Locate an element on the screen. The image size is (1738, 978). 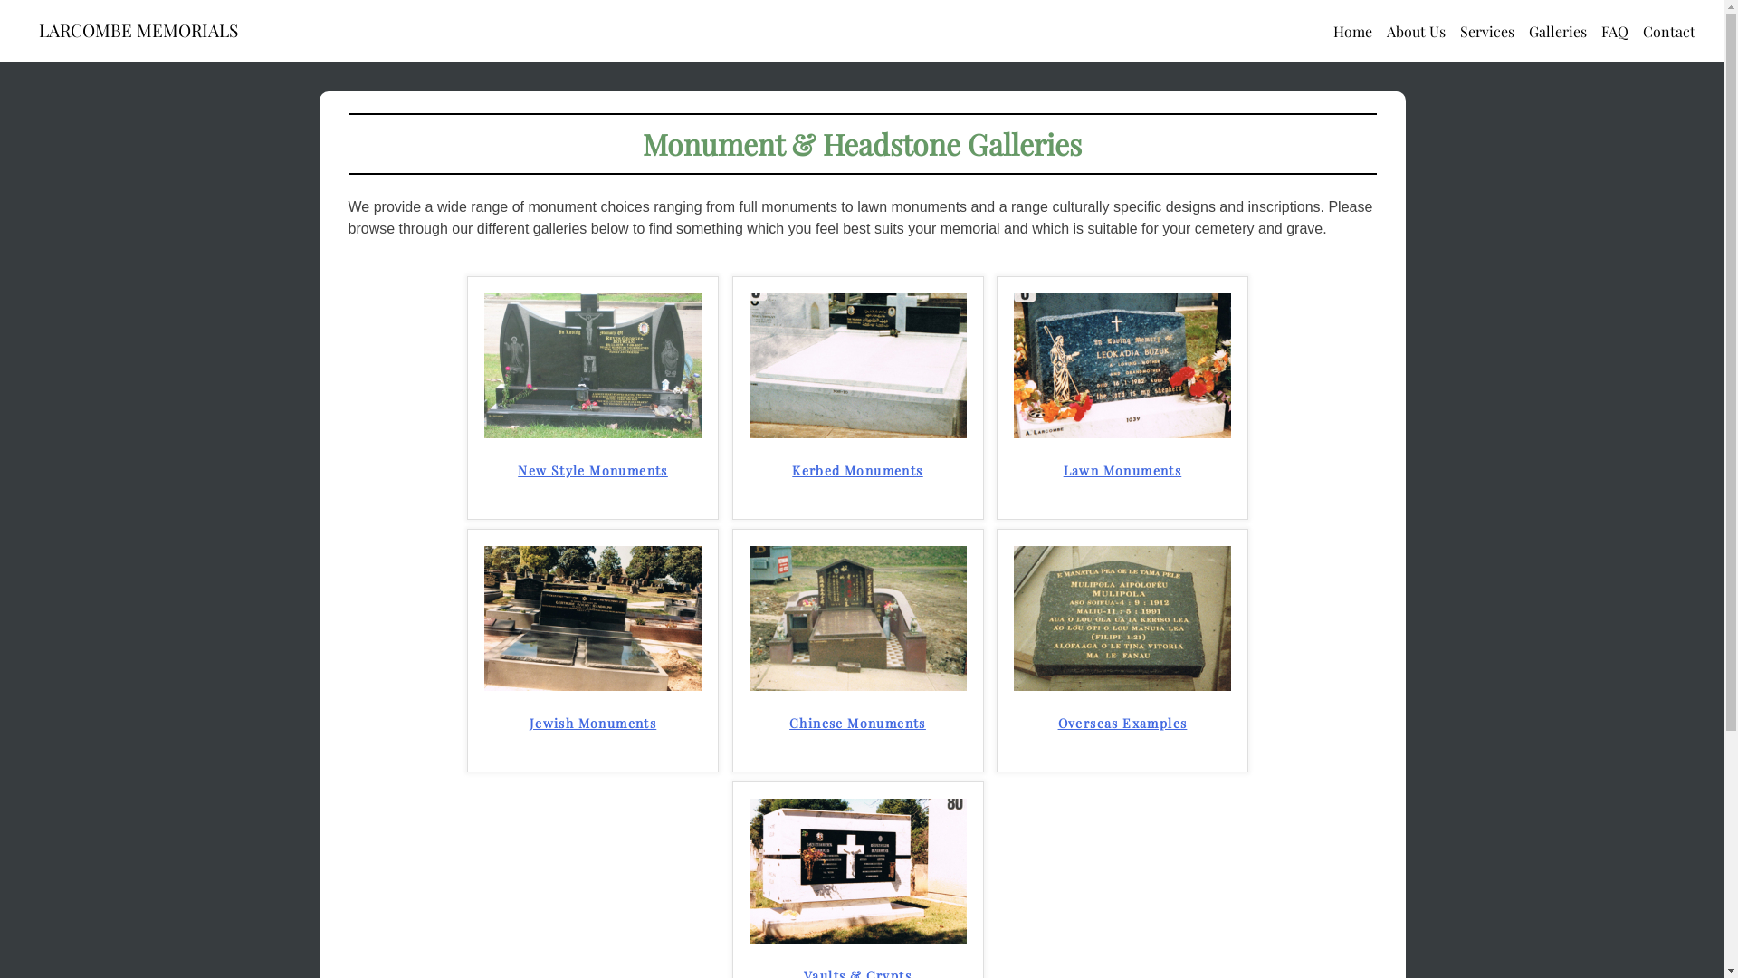
Jewish Monuments is located at coordinates (593, 738).